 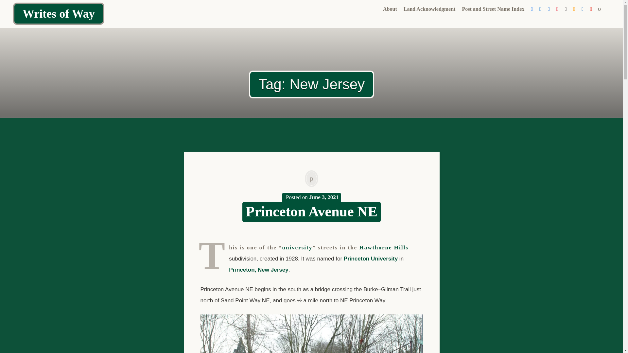 What do you see at coordinates (430, 9) in the screenshot?
I see `Land Acknowledgment` at bounding box center [430, 9].